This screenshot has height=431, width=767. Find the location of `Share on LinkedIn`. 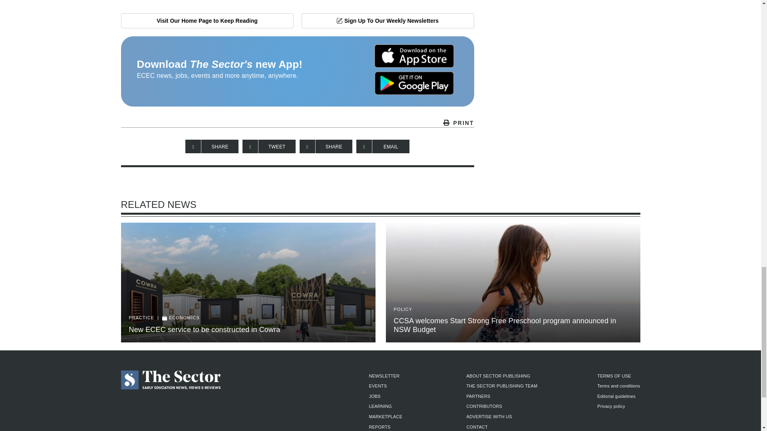

Share on LinkedIn is located at coordinates (326, 146).